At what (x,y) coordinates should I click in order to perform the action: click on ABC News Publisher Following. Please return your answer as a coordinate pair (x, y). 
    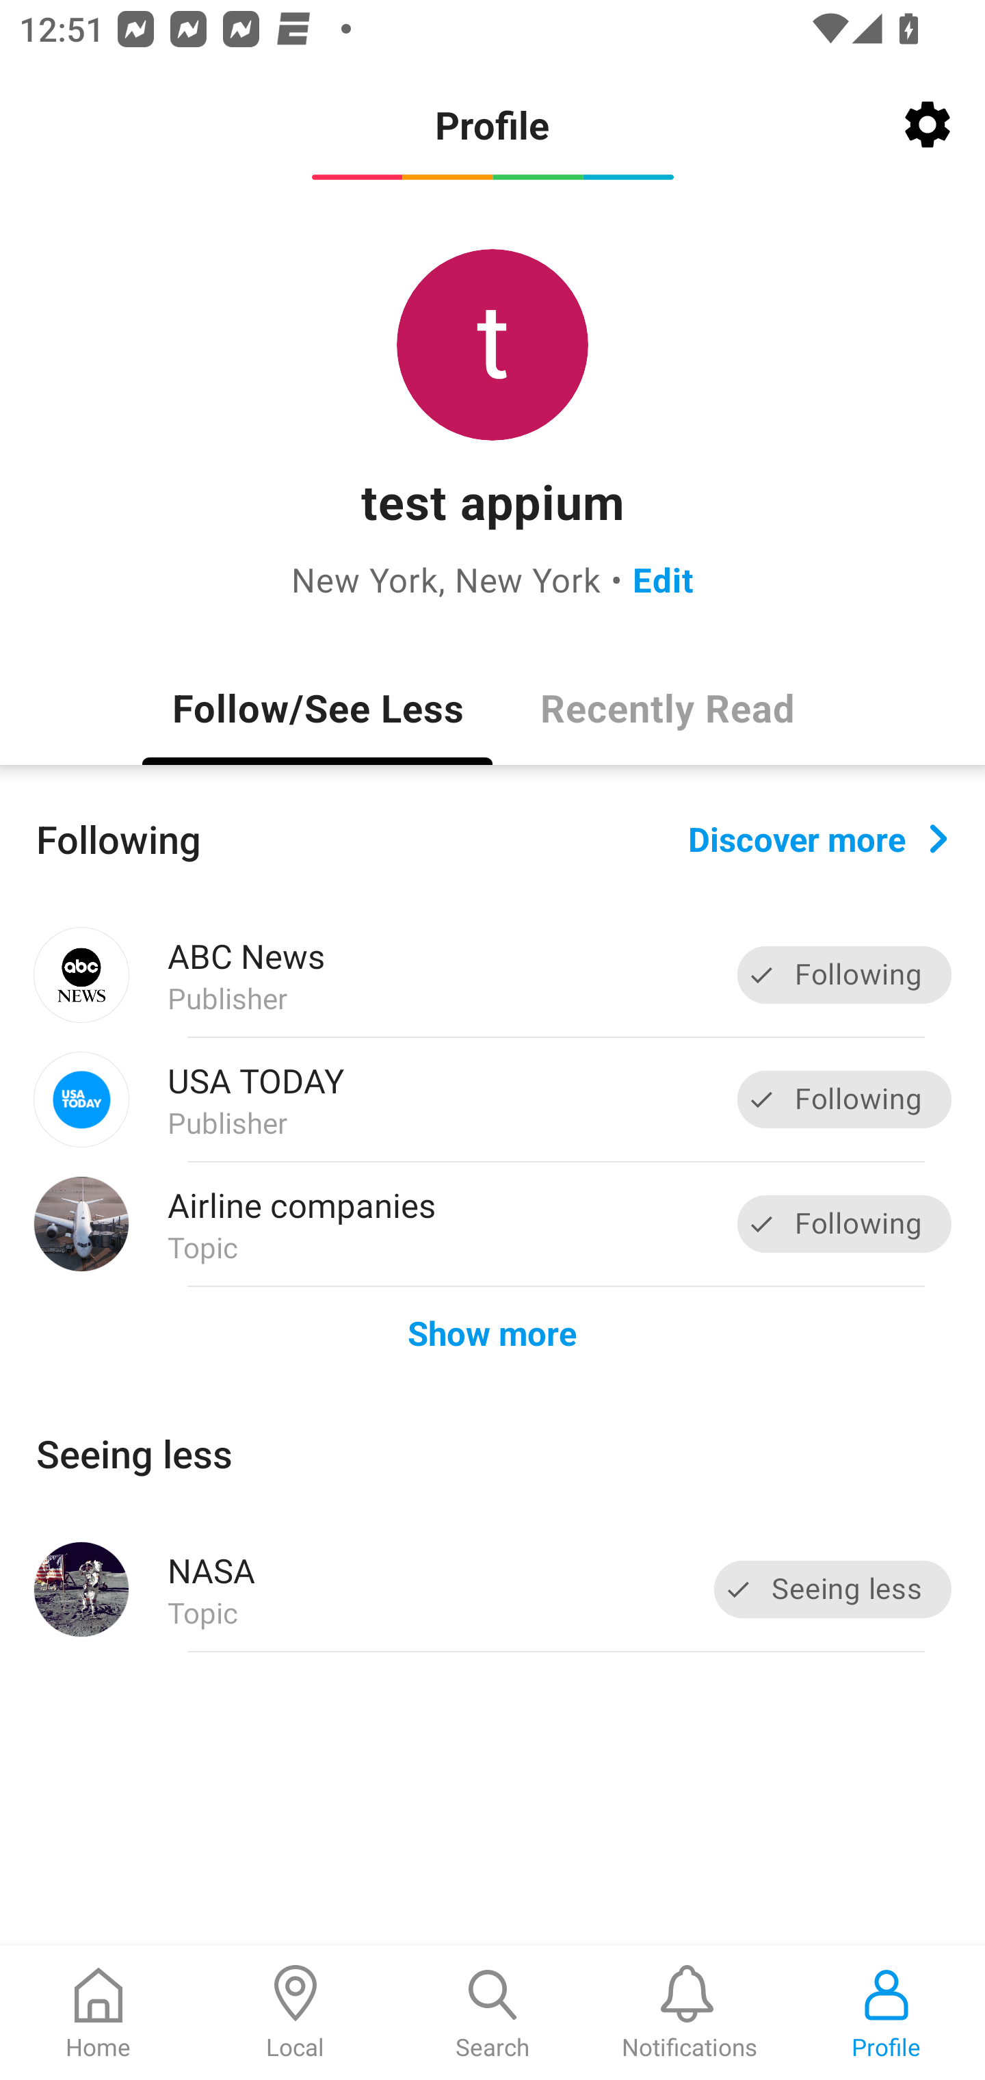
    Looking at the image, I should click on (492, 975).